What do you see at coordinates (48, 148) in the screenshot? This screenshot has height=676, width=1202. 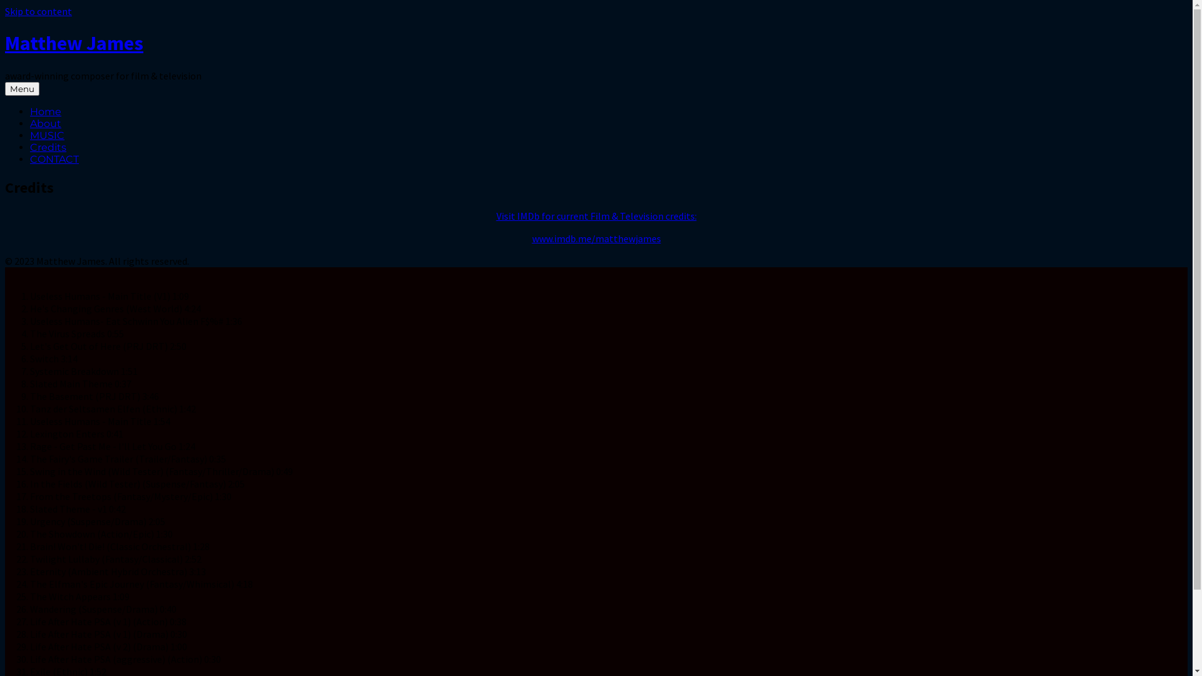 I see `Credits` at bounding box center [48, 148].